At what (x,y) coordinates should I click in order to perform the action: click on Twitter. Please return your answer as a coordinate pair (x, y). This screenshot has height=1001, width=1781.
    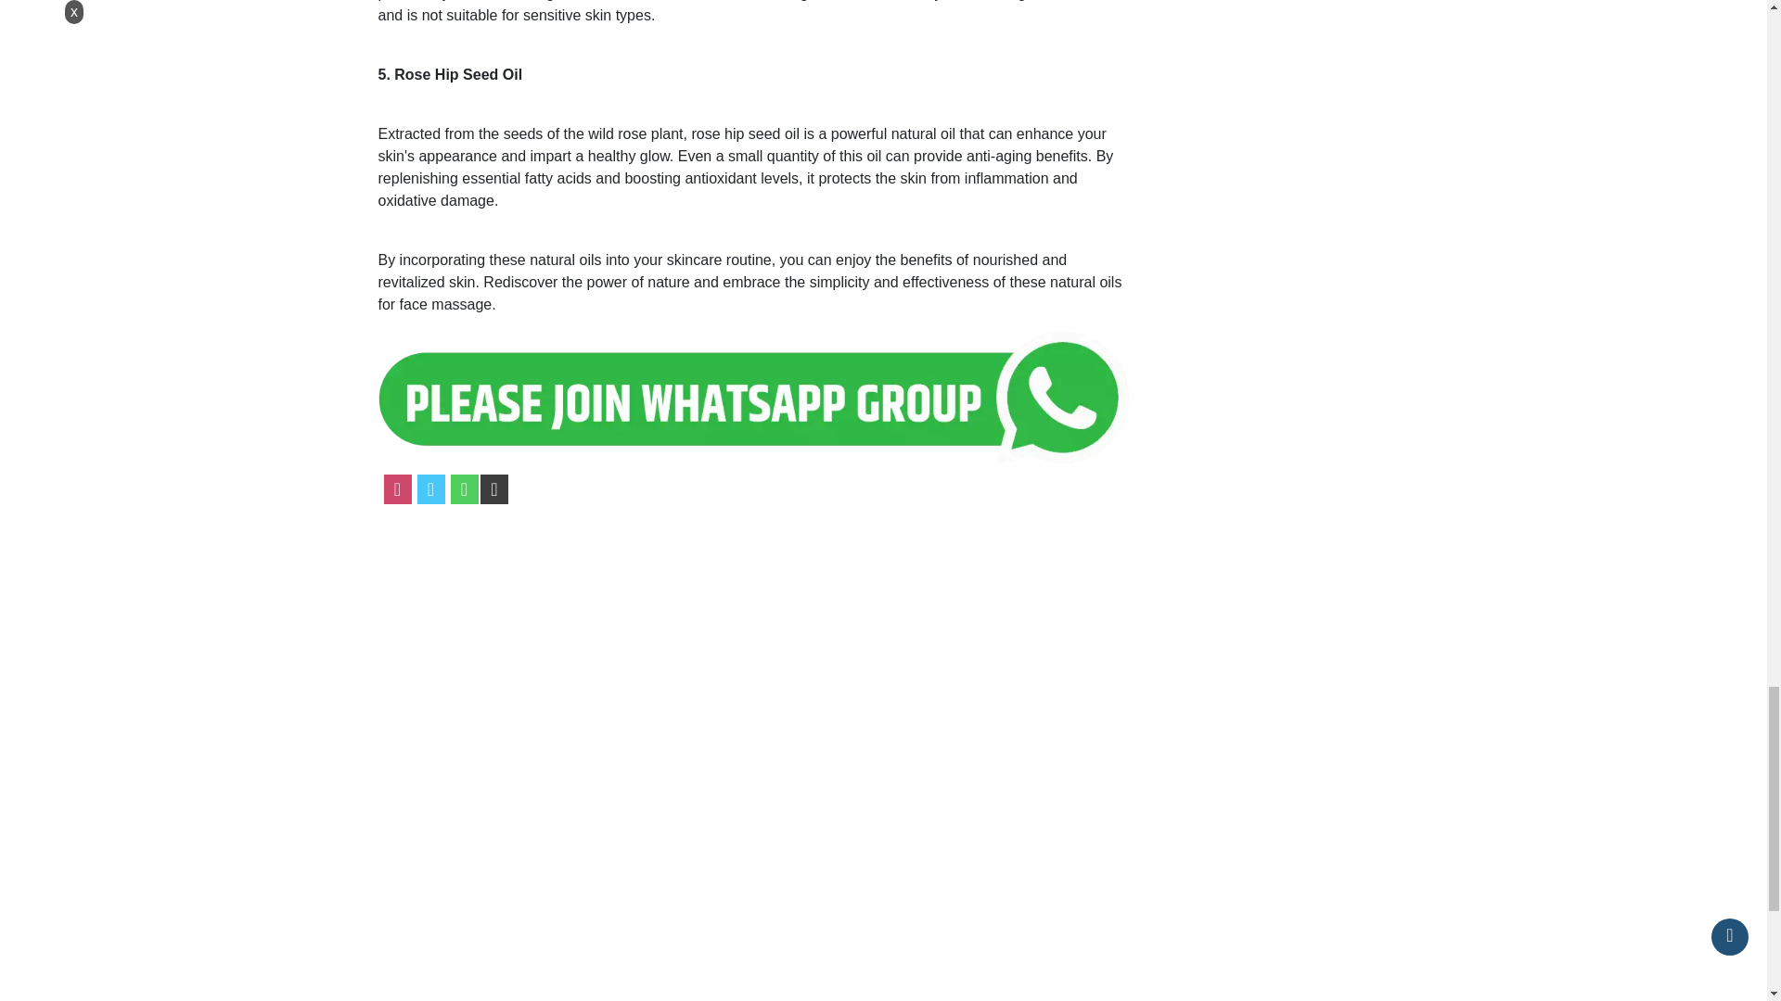
    Looking at the image, I should click on (430, 489).